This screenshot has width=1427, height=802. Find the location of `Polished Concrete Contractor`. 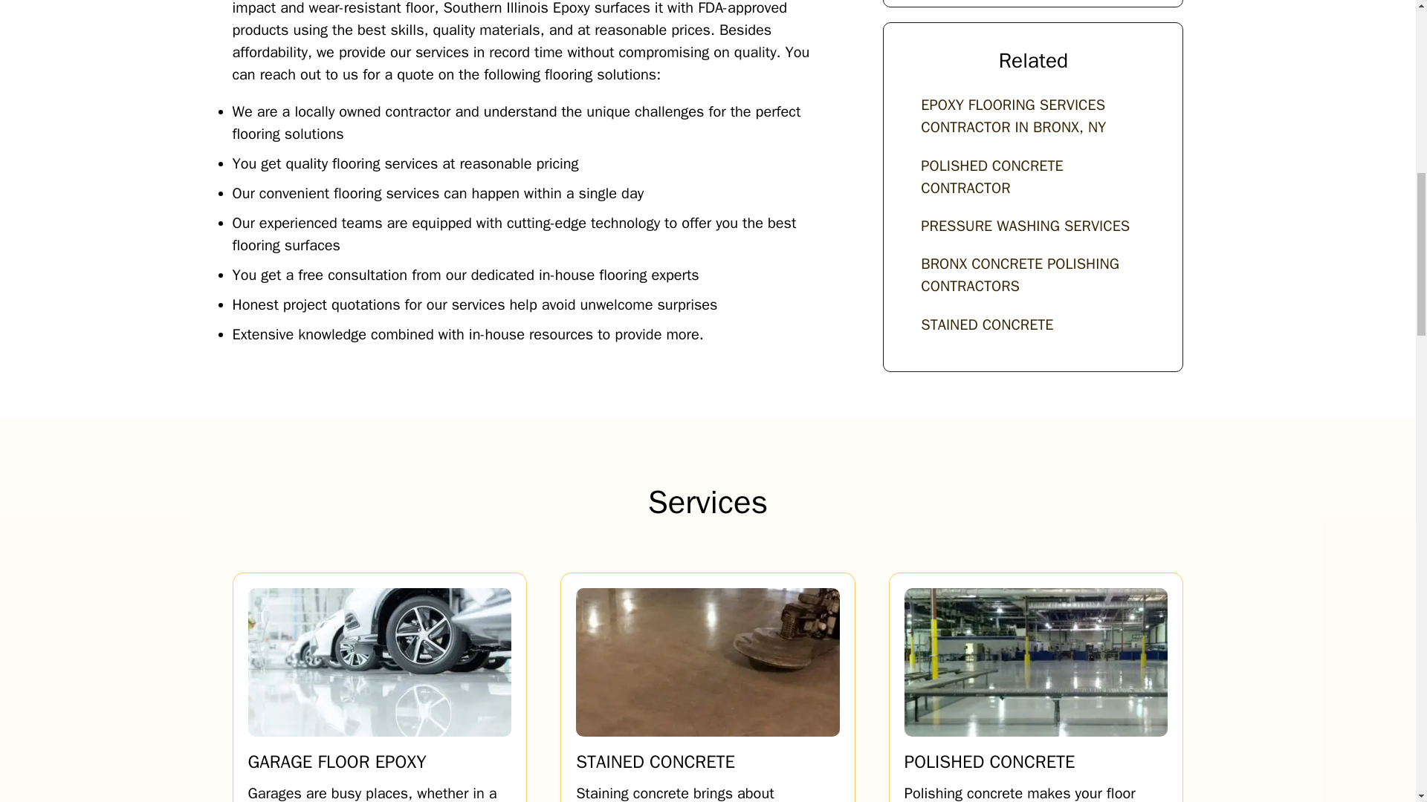

Polished Concrete Contractor is located at coordinates (1033, 177).